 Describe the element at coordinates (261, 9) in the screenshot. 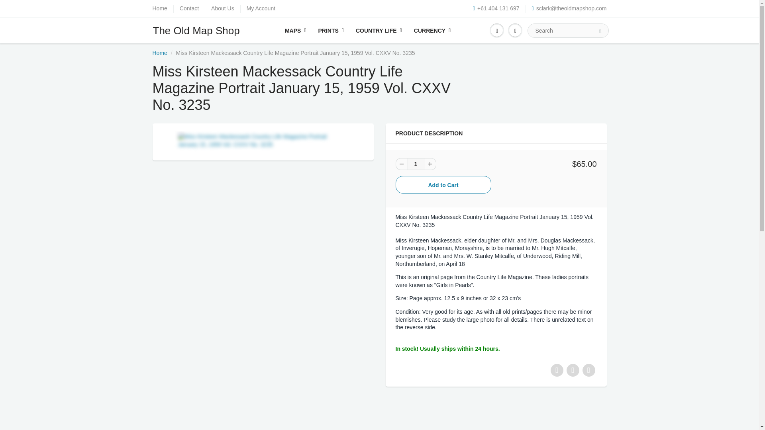

I see `My Account` at that location.